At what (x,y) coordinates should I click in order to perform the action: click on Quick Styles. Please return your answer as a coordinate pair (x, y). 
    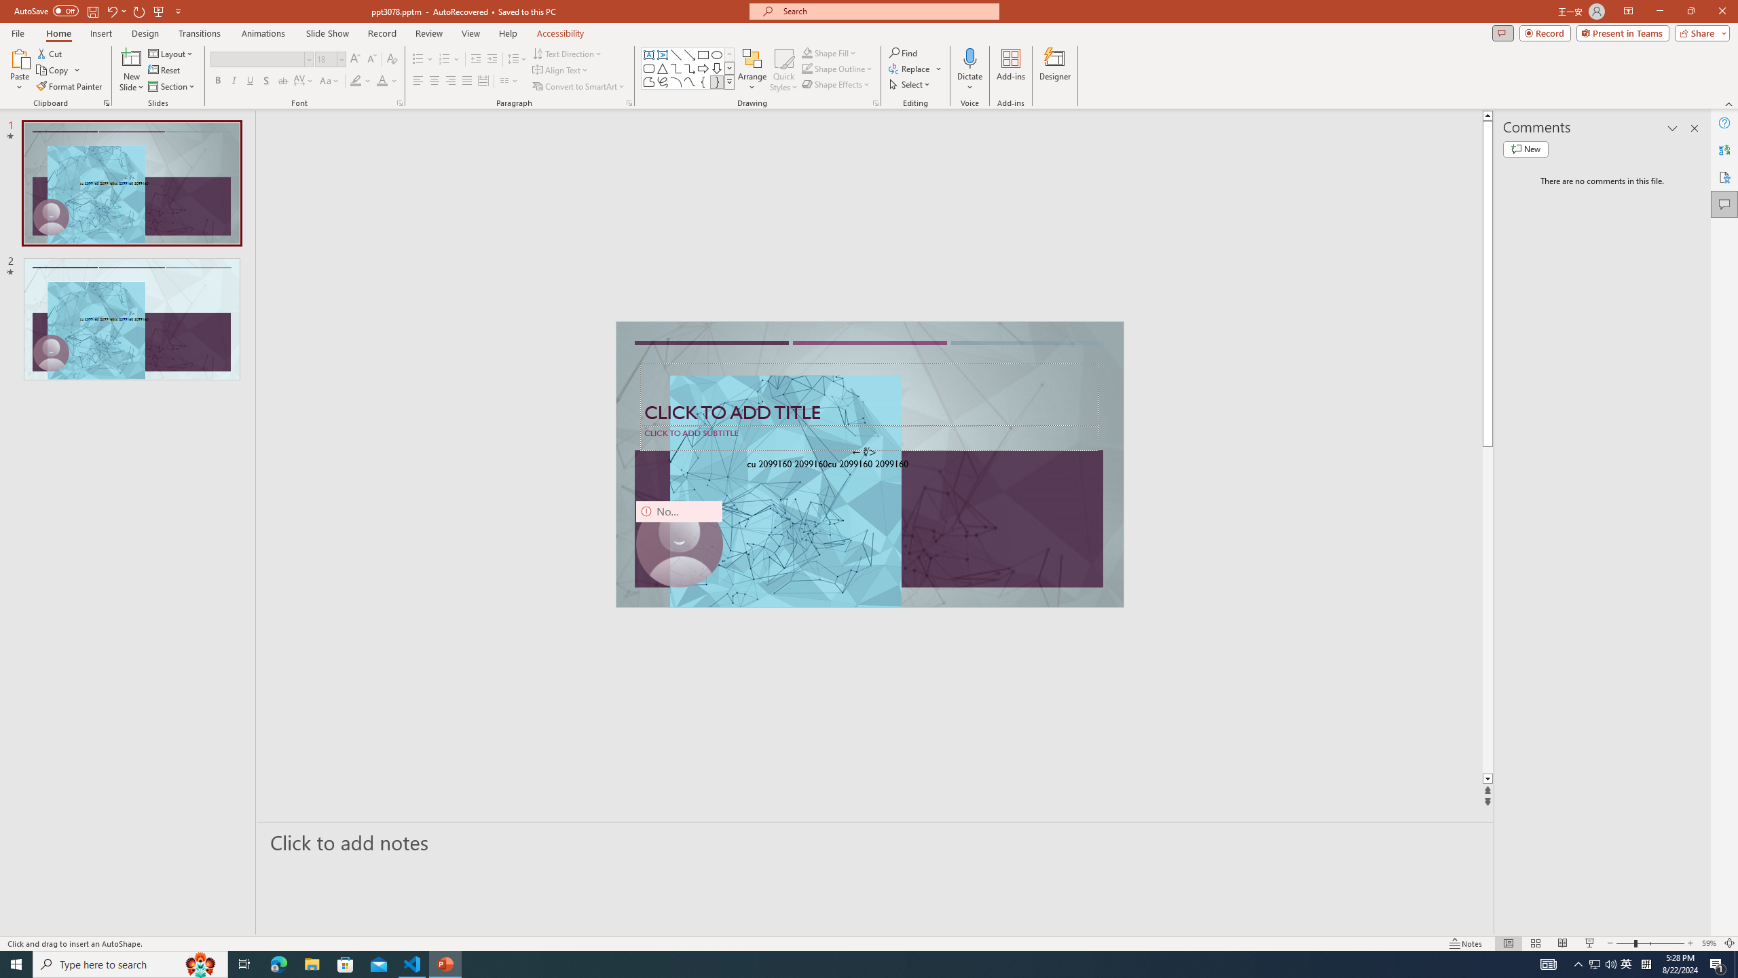
    Looking at the image, I should click on (783, 70).